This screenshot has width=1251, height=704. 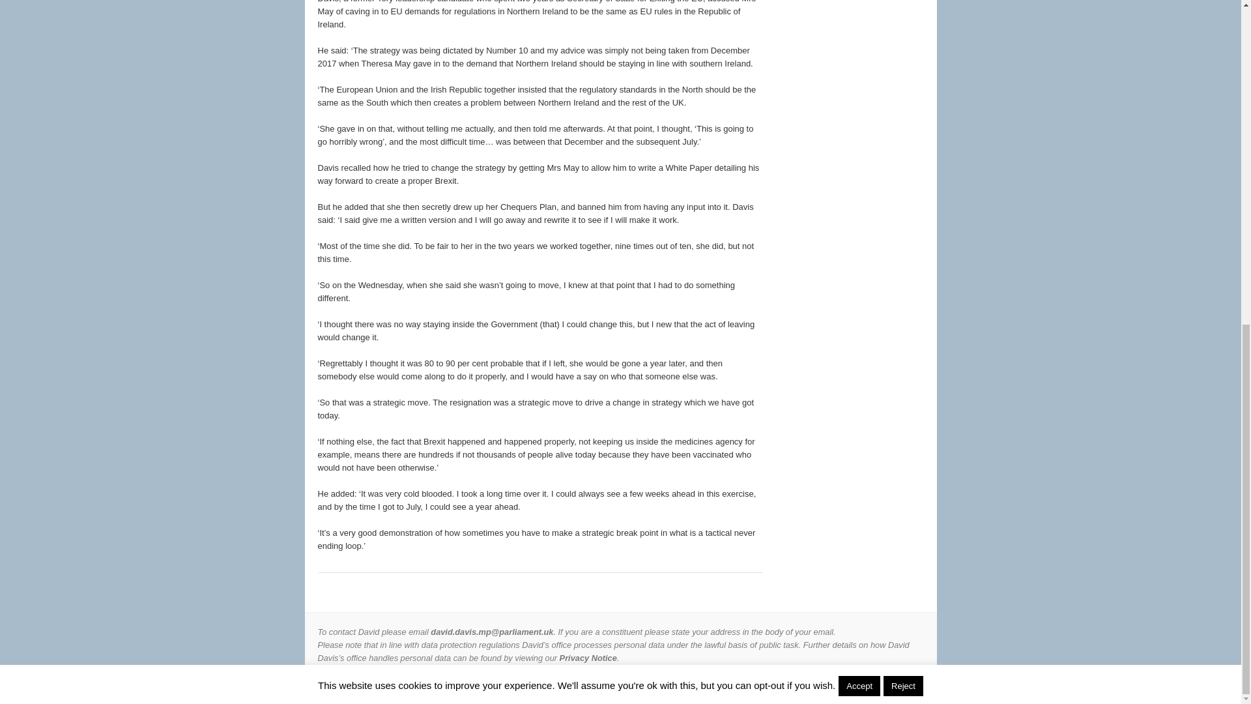 What do you see at coordinates (910, 684) in the screenshot?
I see `Blue Ice Website Design - WordPress Websites` at bounding box center [910, 684].